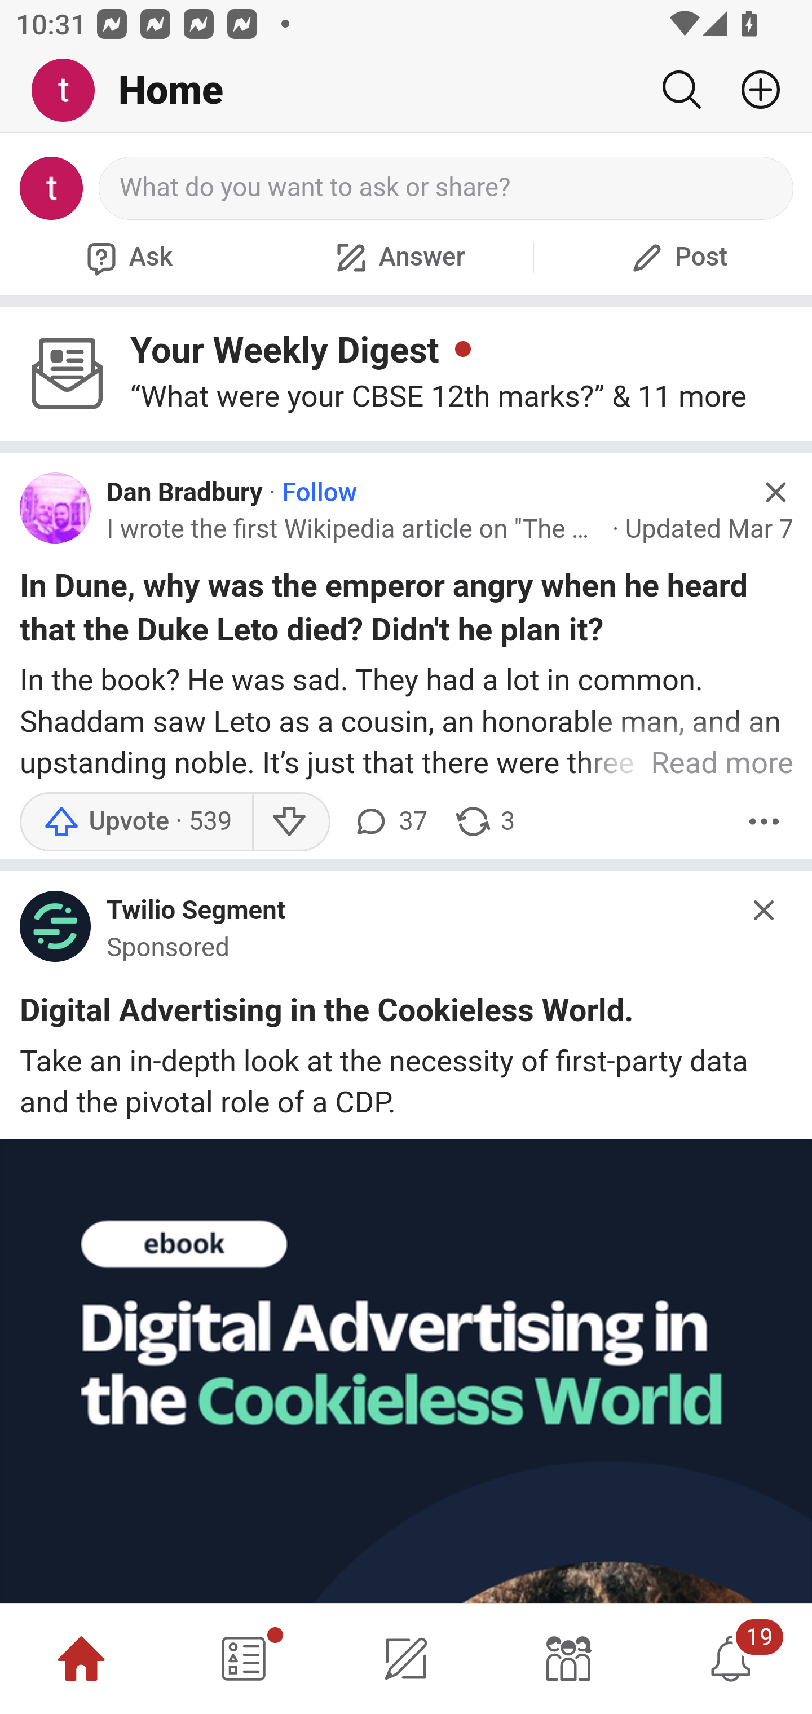 Image resolution: width=812 pixels, height=1714 pixels. What do you see at coordinates (71, 91) in the screenshot?
I see `Me` at bounding box center [71, 91].